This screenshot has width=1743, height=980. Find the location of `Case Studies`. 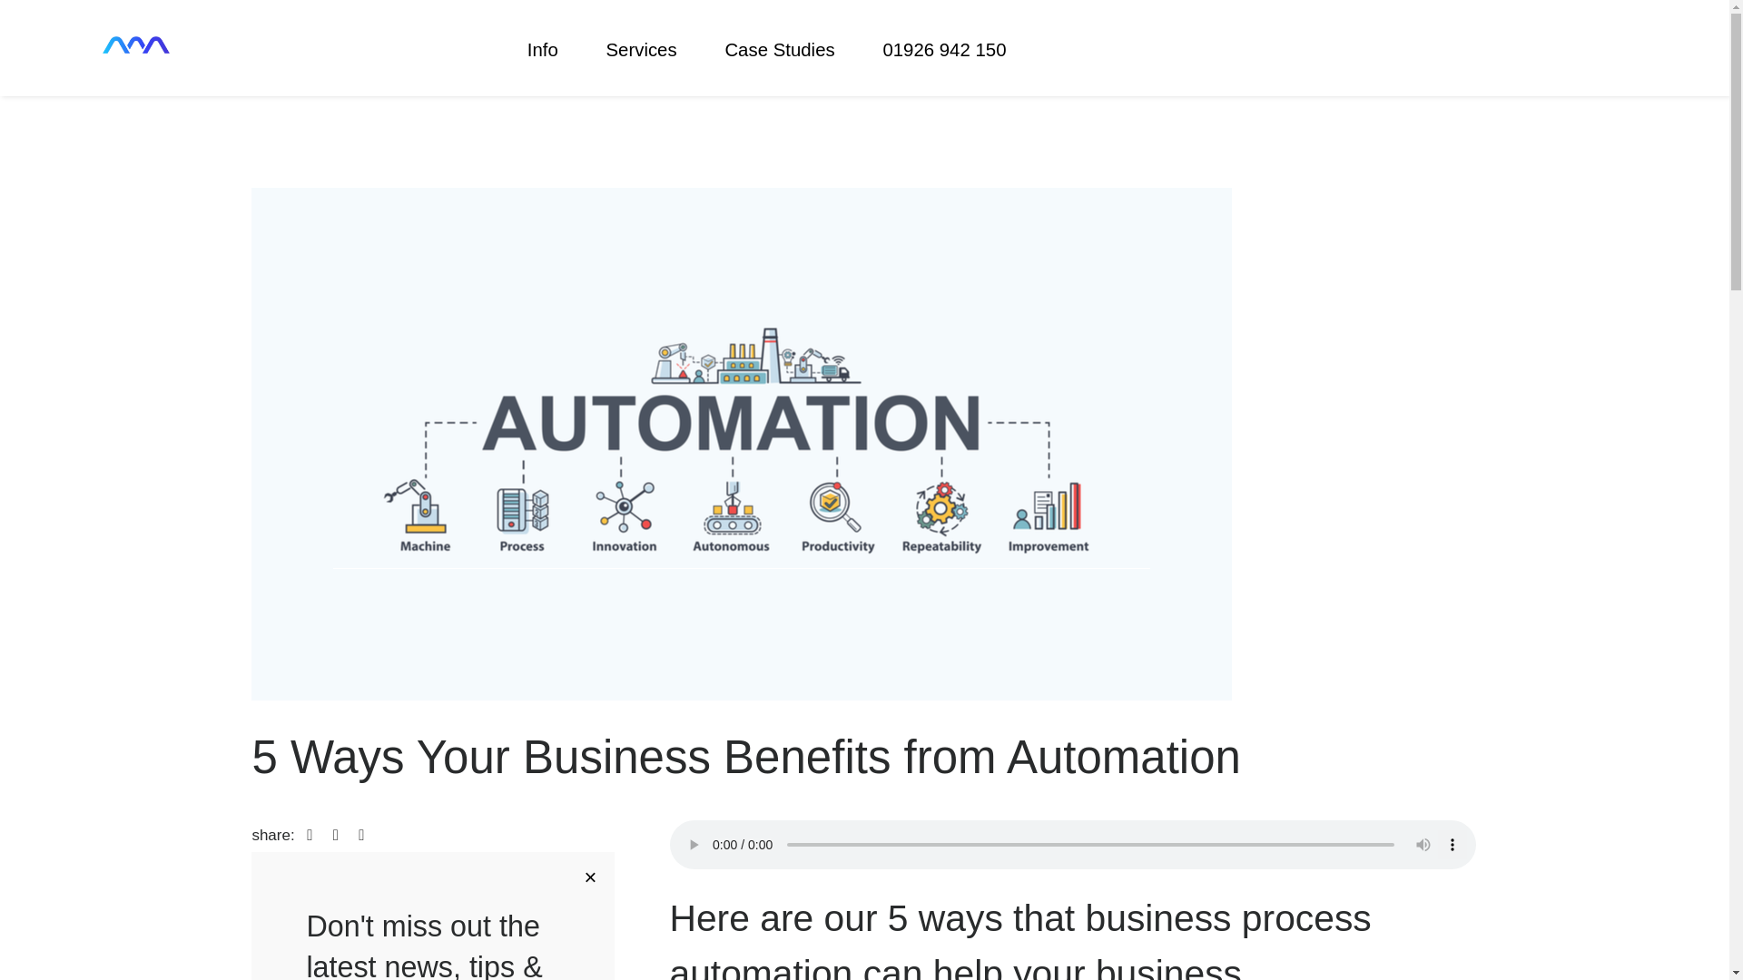

Case Studies is located at coordinates (792, 50).